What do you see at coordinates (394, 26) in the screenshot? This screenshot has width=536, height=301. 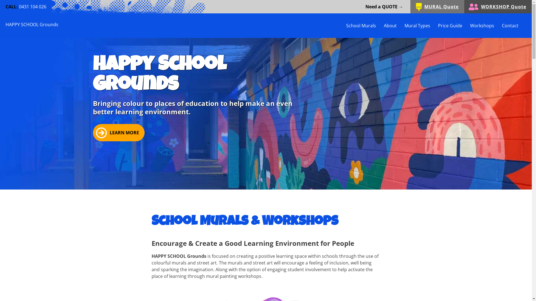 I see `About` at bounding box center [394, 26].